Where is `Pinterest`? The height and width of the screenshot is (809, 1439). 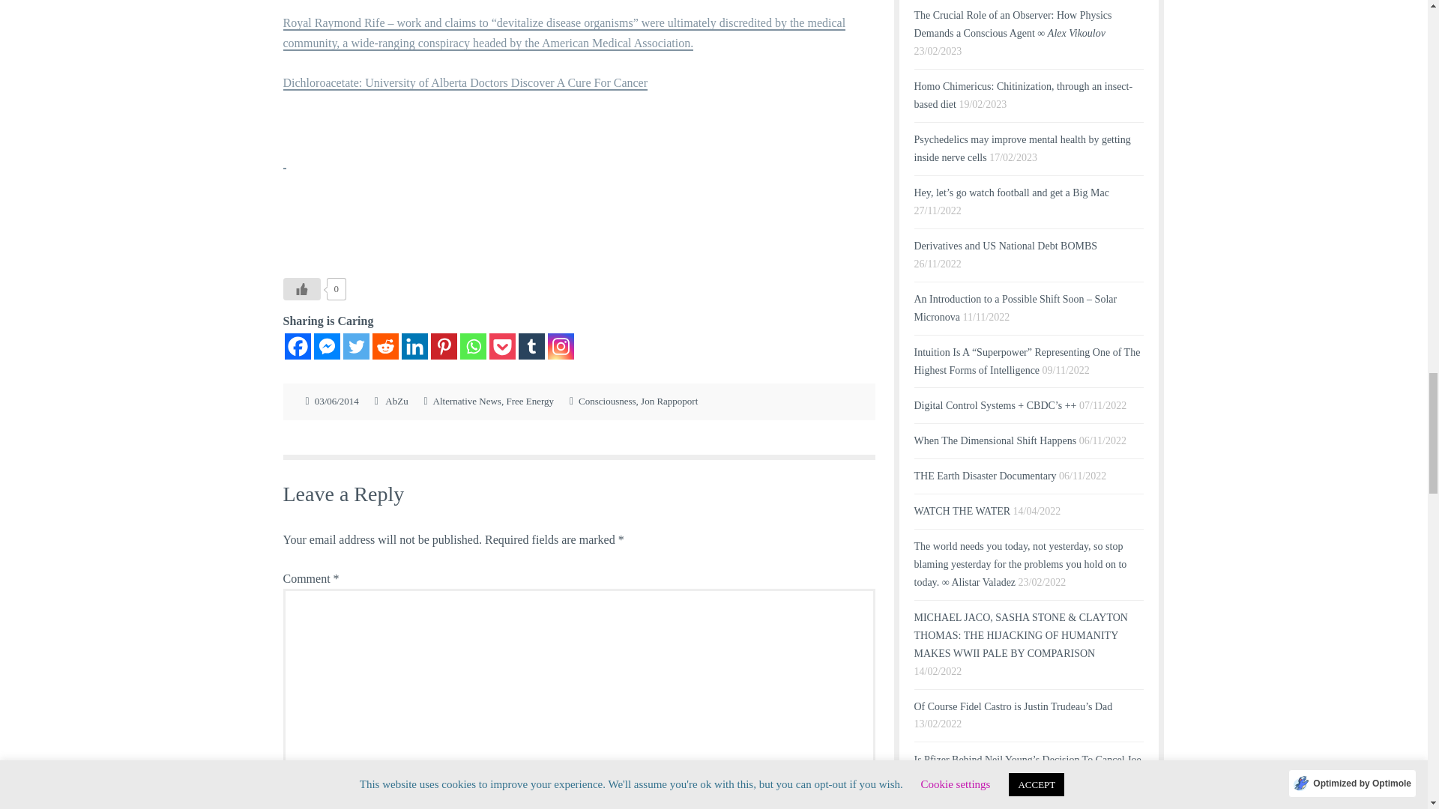 Pinterest is located at coordinates (443, 346).